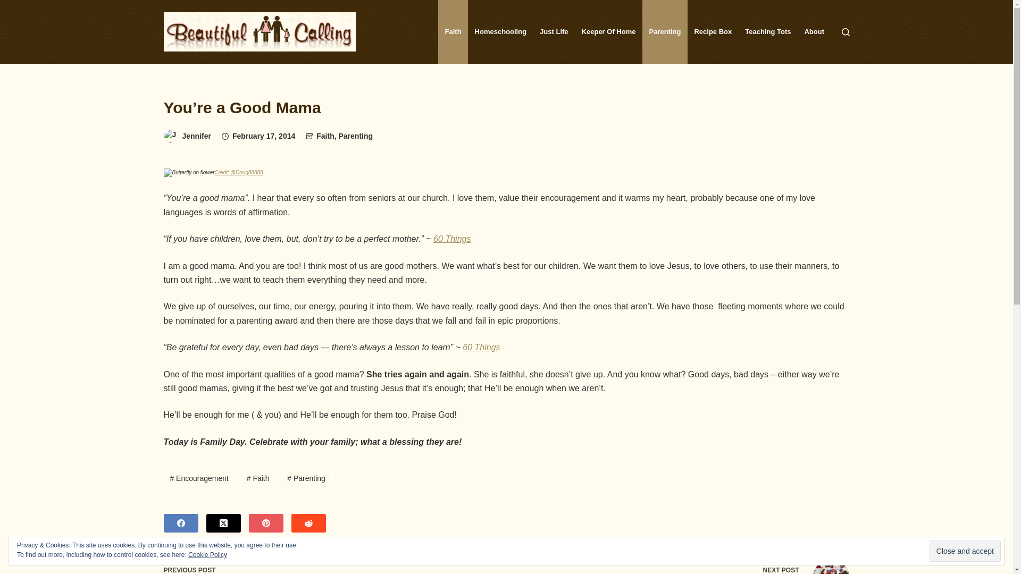 The image size is (1021, 574). What do you see at coordinates (258, 478) in the screenshot?
I see `# Faith` at bounding box center [258, 478].